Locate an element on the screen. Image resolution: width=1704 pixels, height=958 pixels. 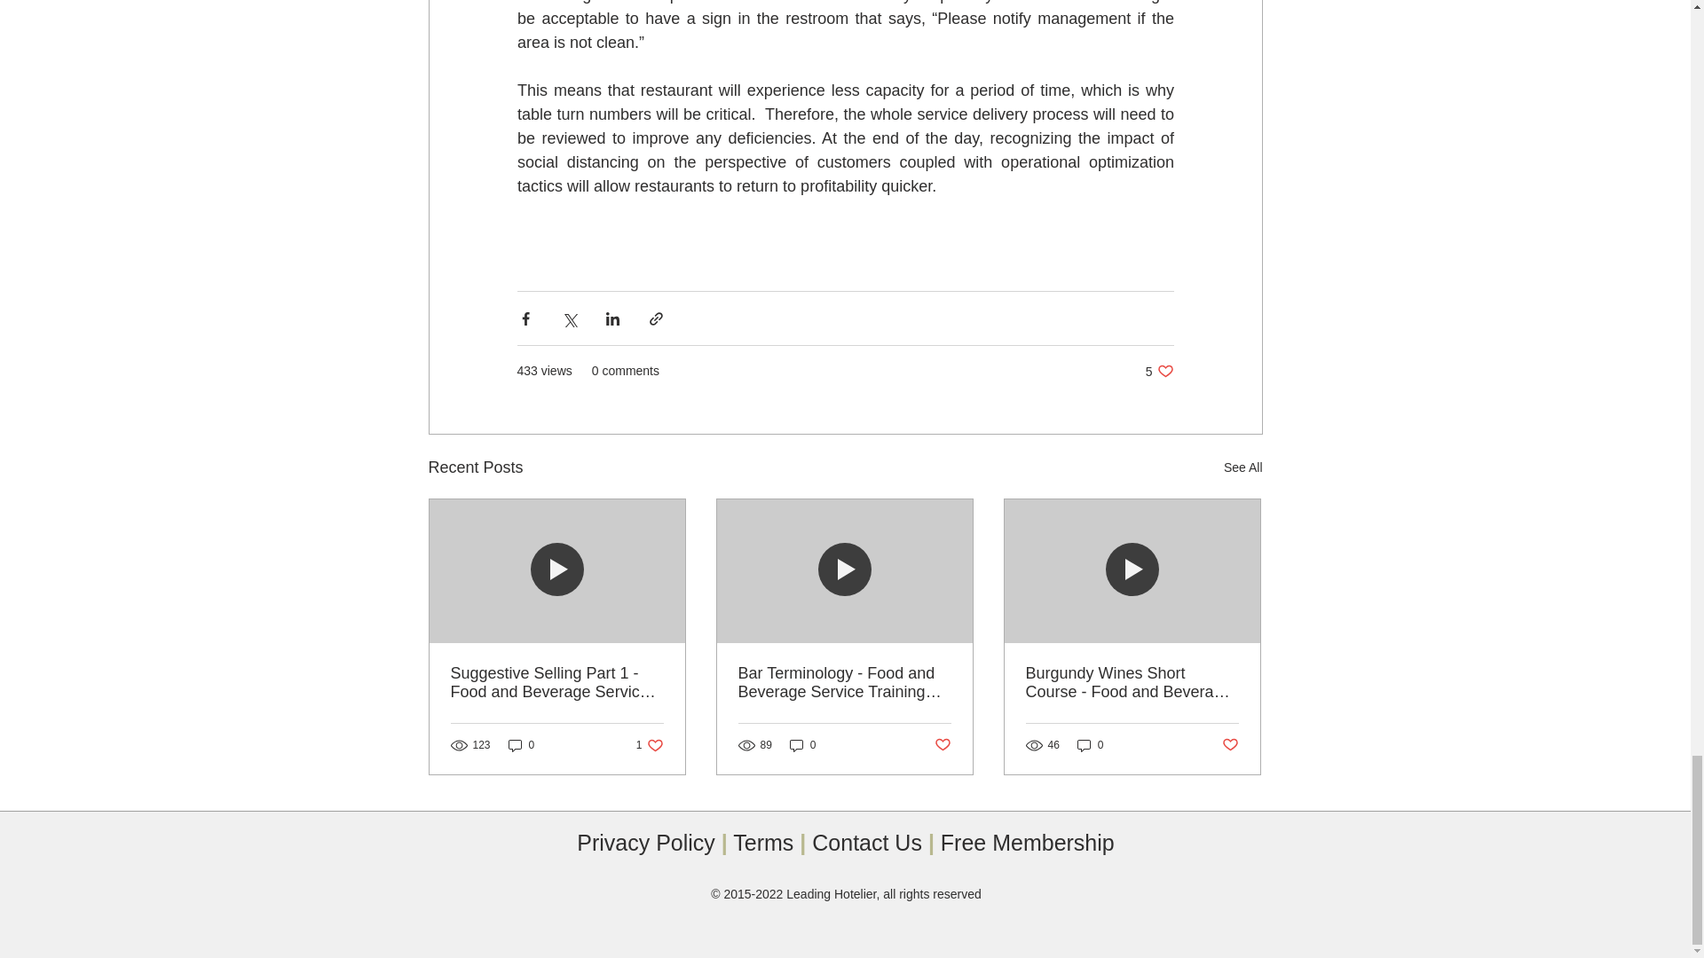
0 is located at coordinates (1090, 745).